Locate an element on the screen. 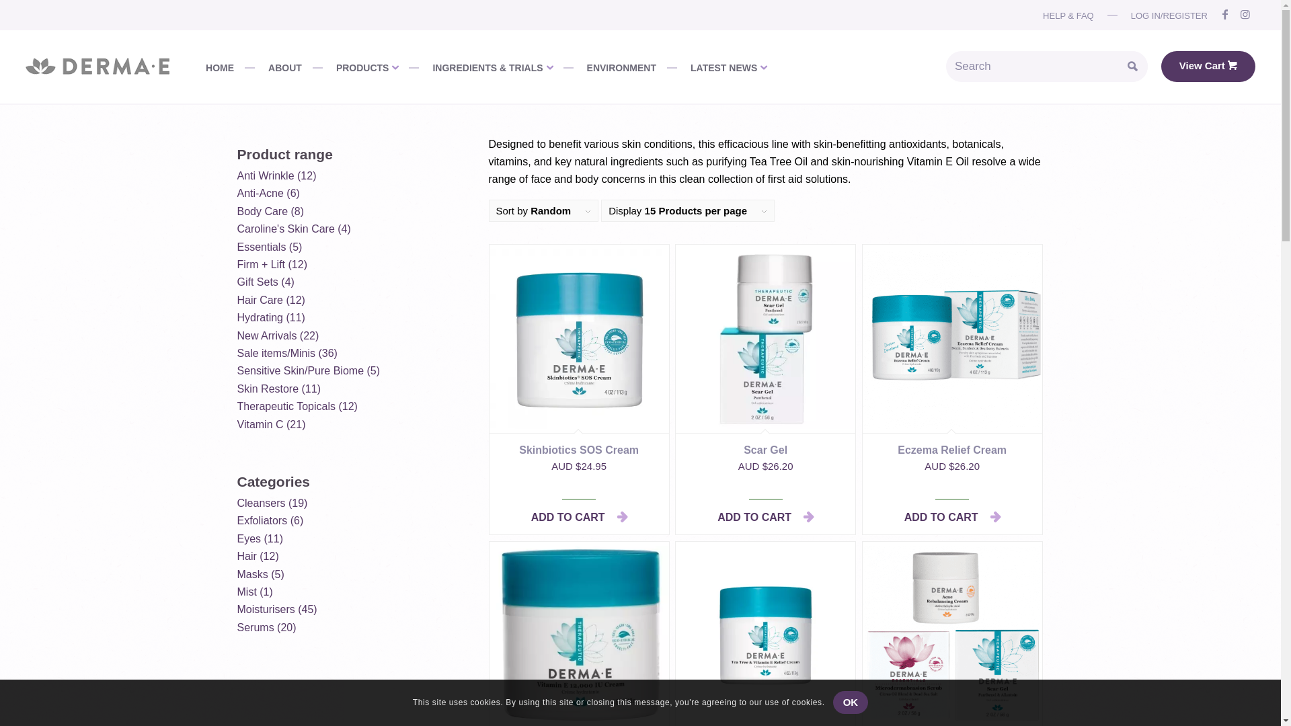 The image size is (1291, 726). ABOUT is located at coordinates (273, 67).